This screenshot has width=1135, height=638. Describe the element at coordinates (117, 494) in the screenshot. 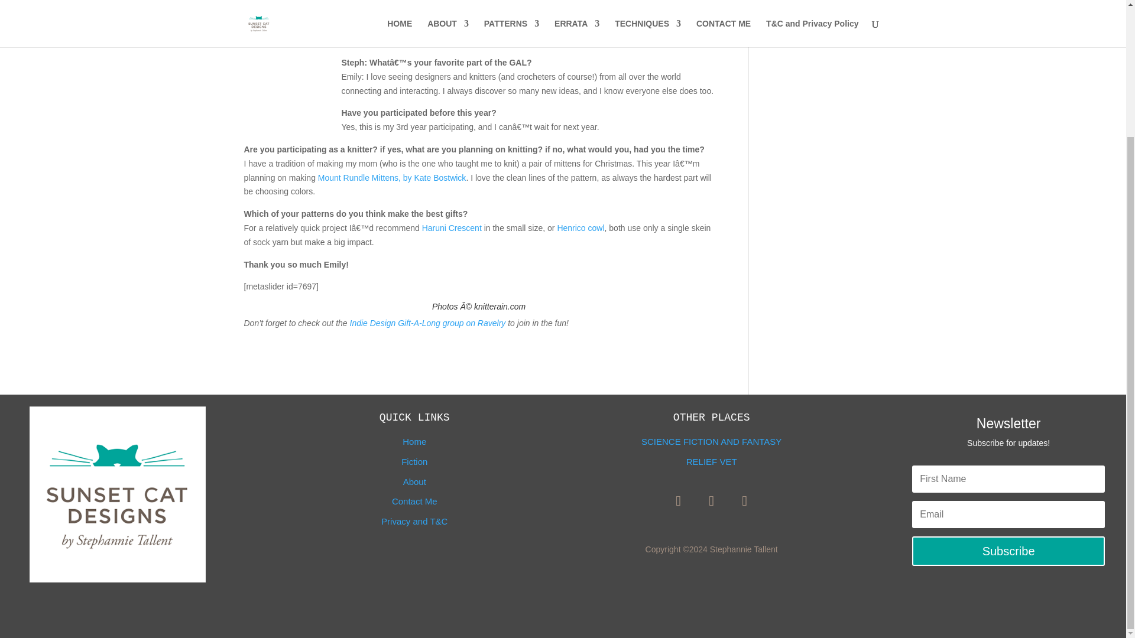

I see `cropped-square-logo-for-landing-page-with-white-border.png` at that location.